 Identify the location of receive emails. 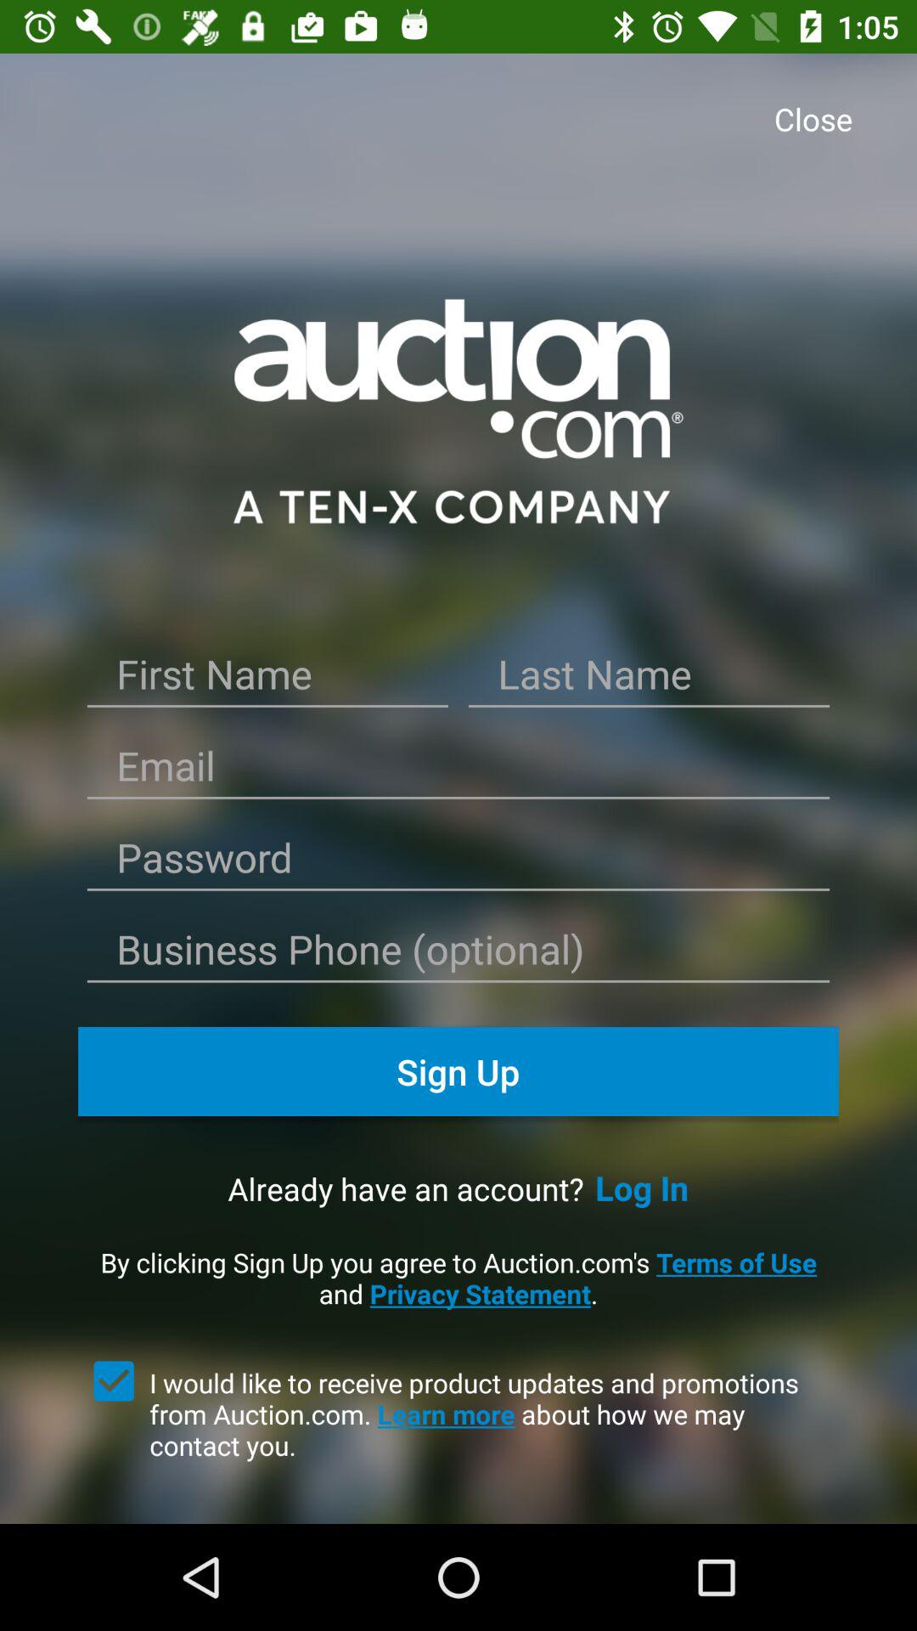
(114, 1381).